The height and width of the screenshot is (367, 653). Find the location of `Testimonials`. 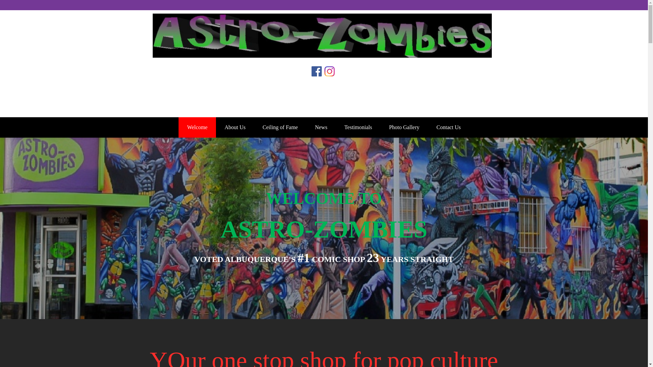

Testimonials is located at coordinates (358, 127).